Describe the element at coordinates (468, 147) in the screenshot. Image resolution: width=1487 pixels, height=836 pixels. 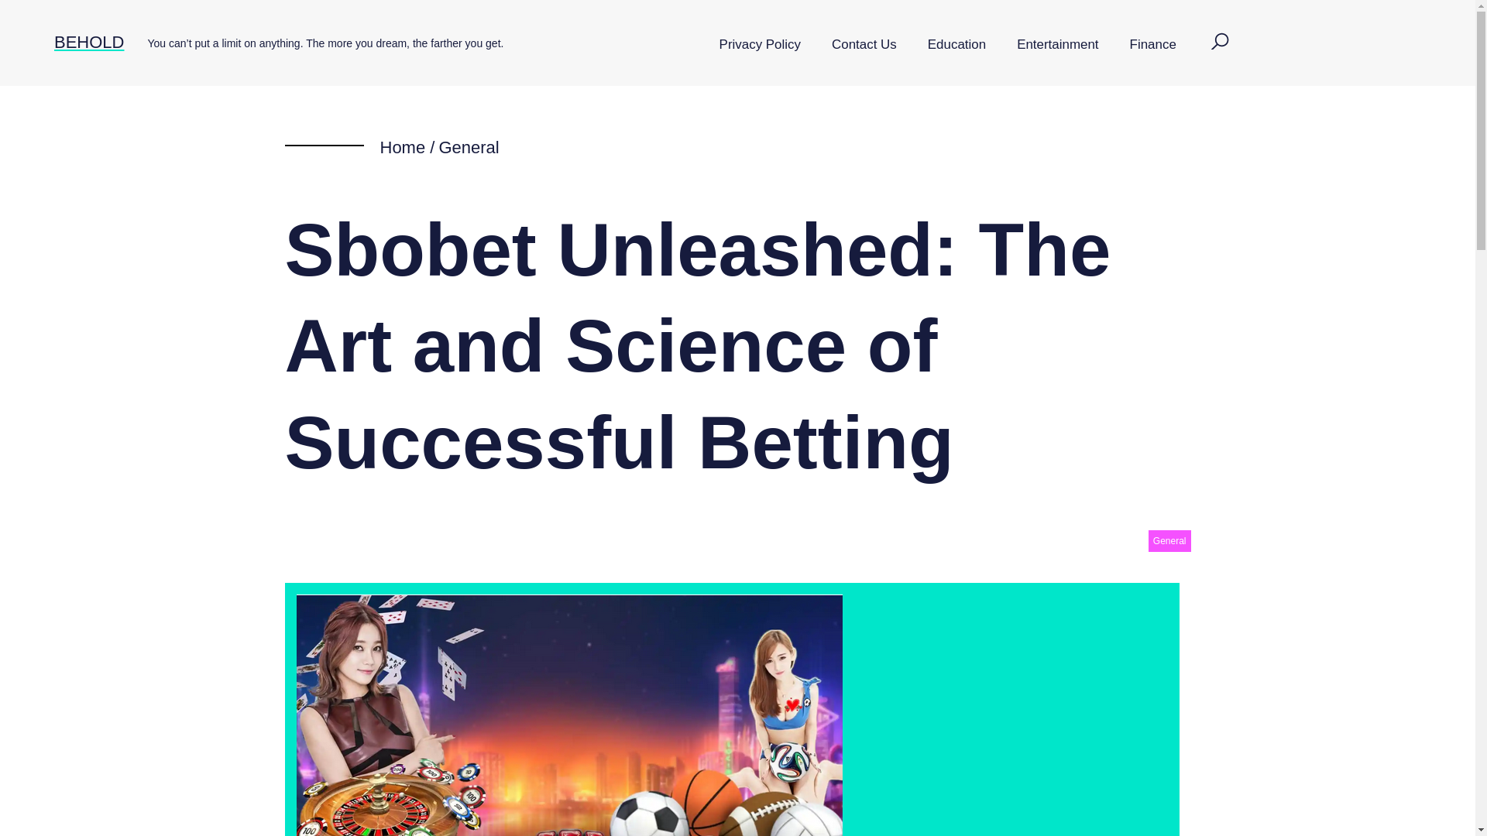
I see `General` at that location.